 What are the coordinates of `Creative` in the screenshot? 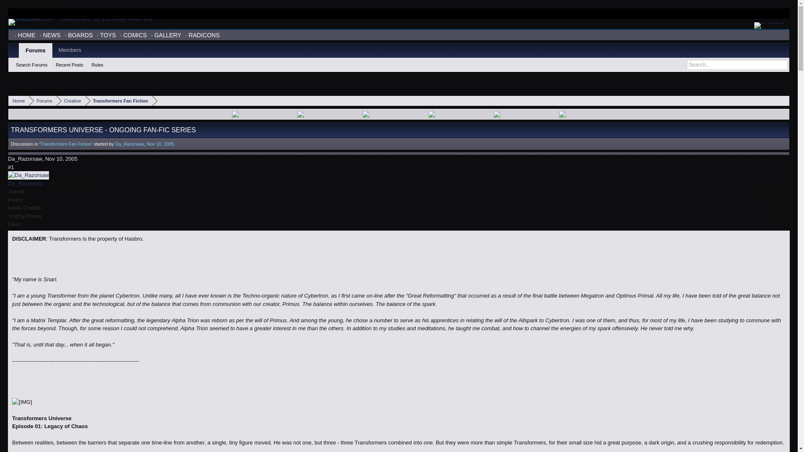 It's located at (70, 100).